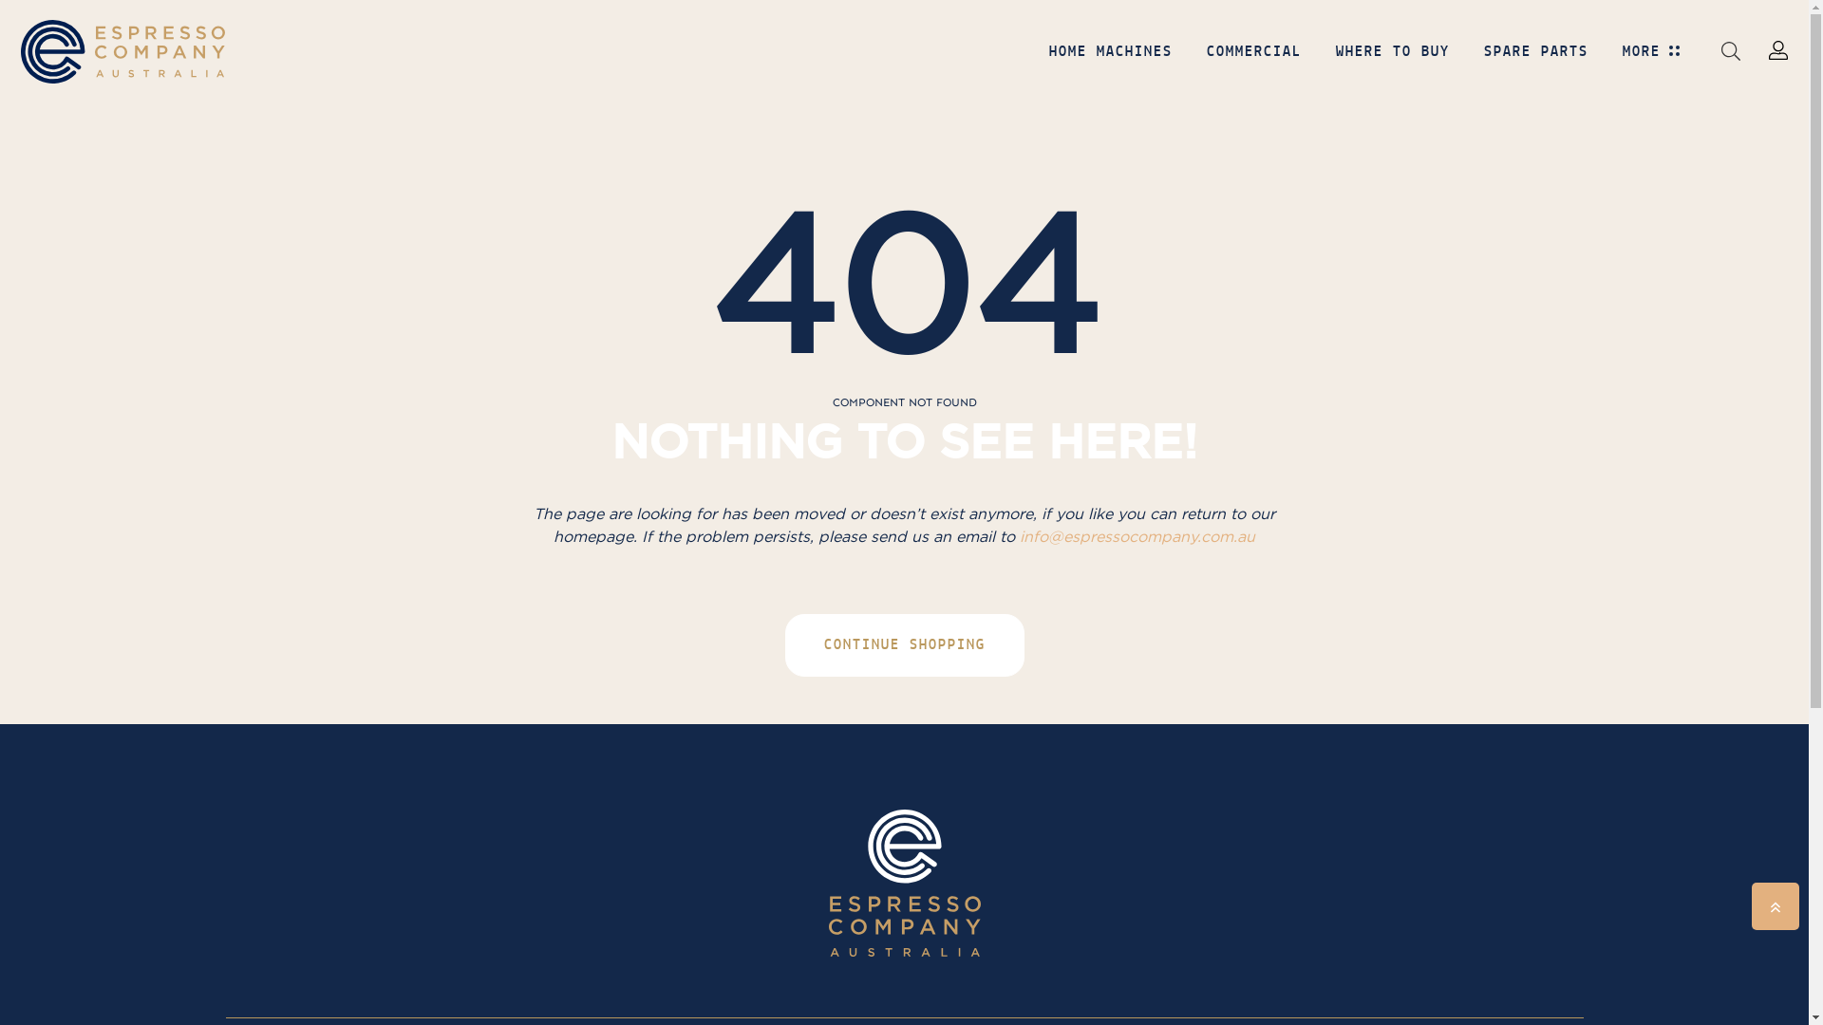 The width and height of the screenshot is (1823, 1025). What do you see at coordinates (904, 883) in the screenshot?
I see `Espresso Company Australia` at bounding box center [904, 883].